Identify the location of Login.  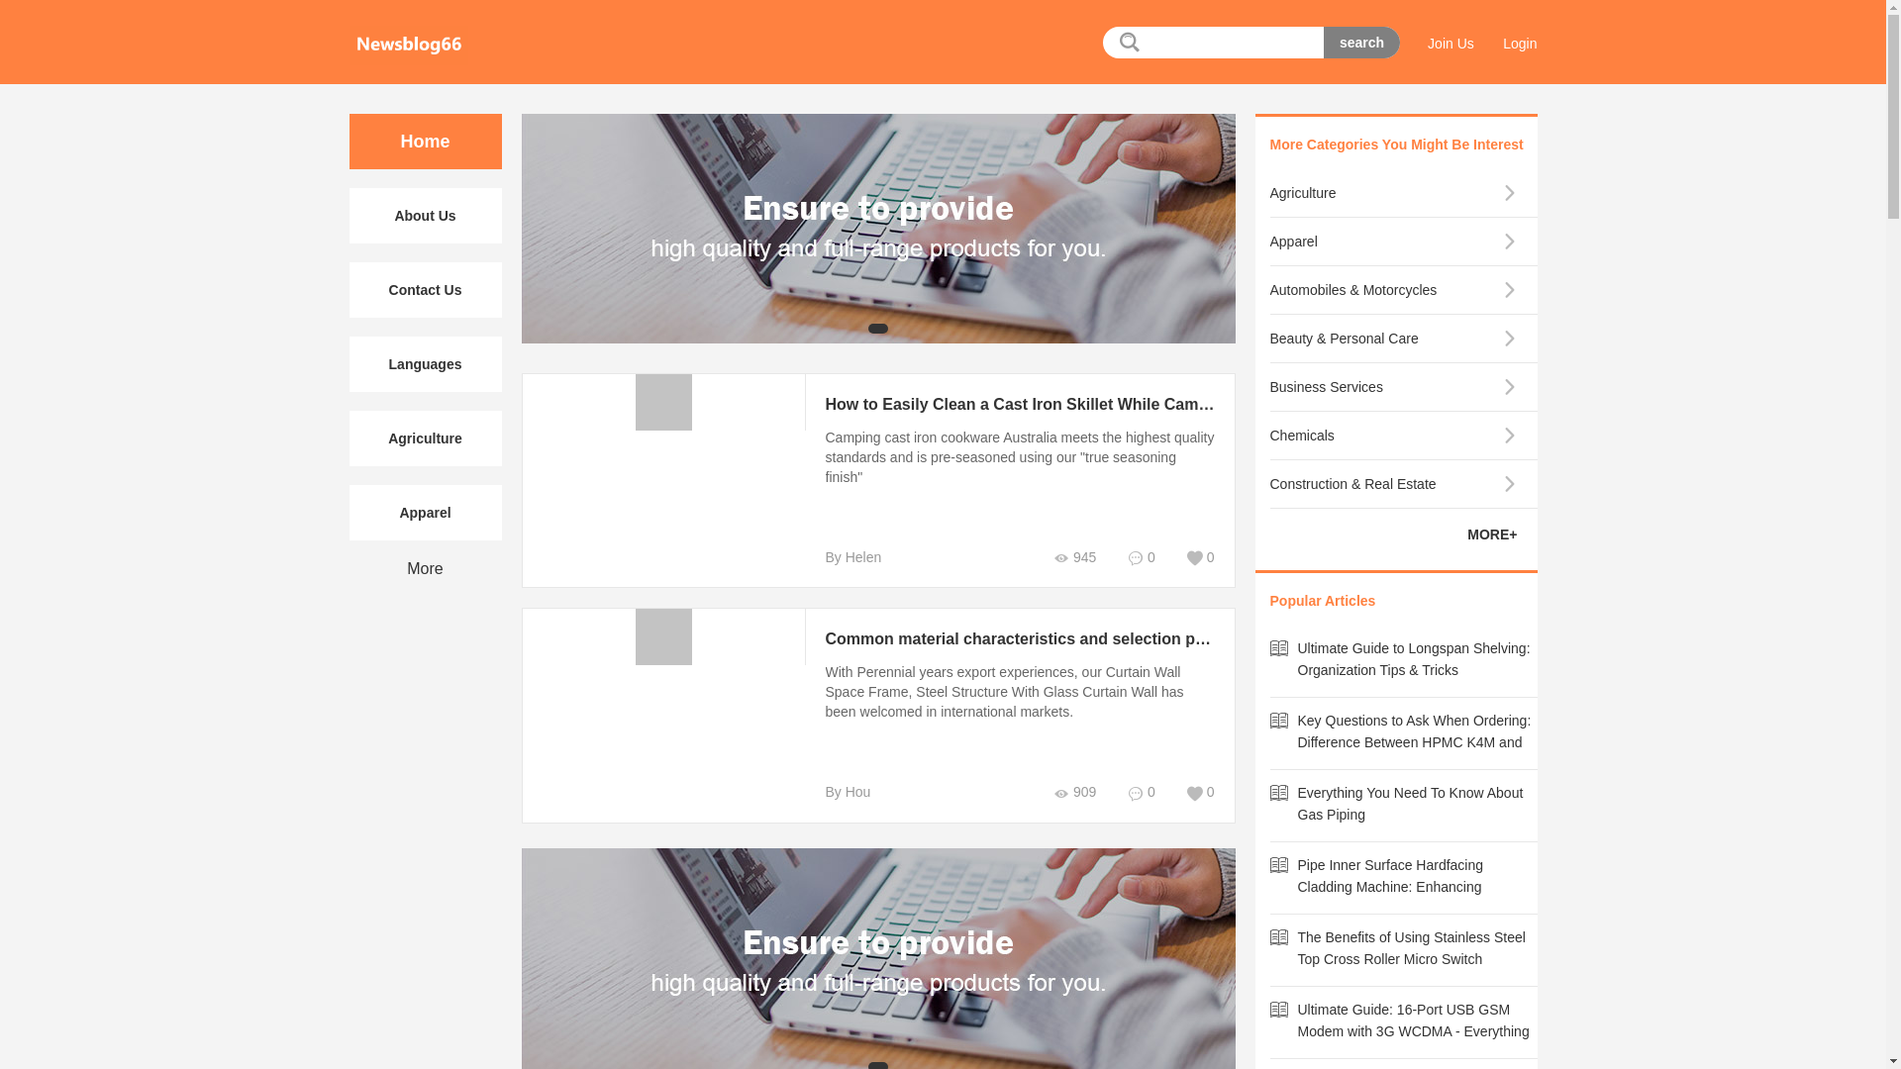
(1519, 43).